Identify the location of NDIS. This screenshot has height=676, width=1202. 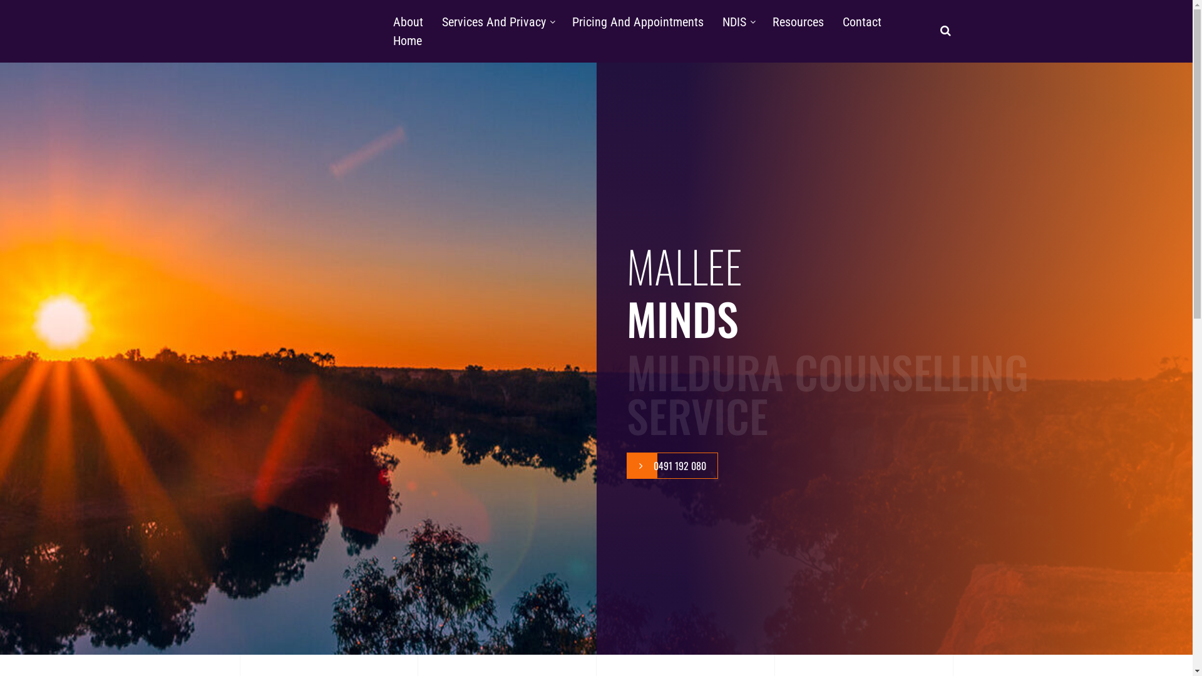
(734, 22).